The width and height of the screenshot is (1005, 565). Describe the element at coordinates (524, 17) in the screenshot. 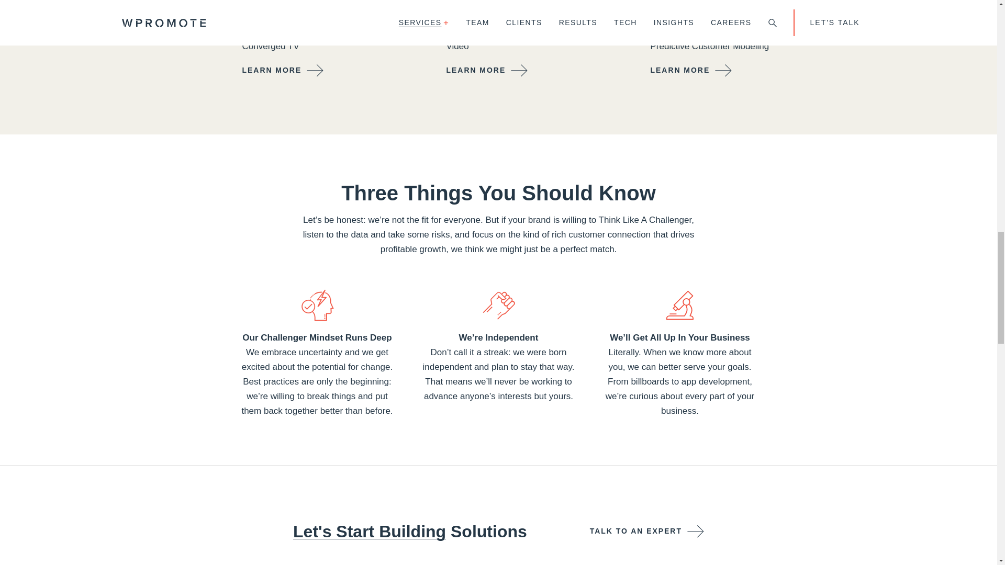

I see `Digital Experience` at that location.